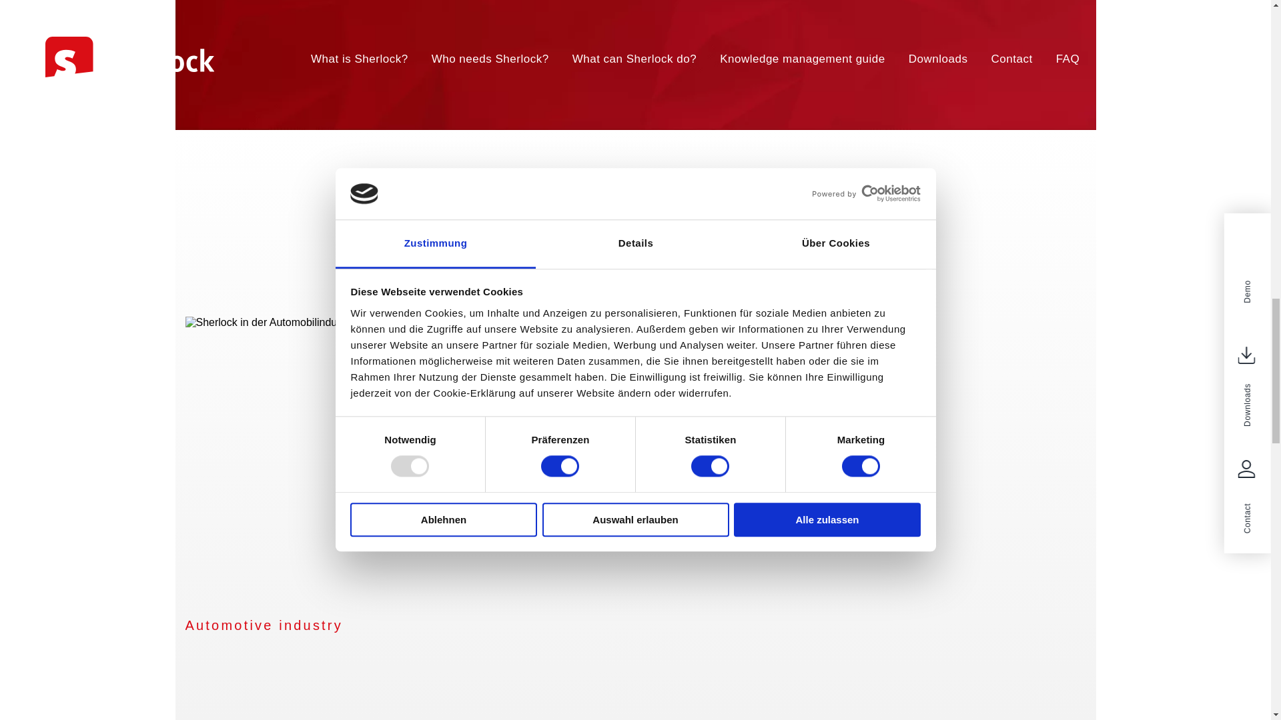 The image size is (1281, 720). Describe the element at coordinates (1106, 499) in the screenshot. I see `Next` at that location.